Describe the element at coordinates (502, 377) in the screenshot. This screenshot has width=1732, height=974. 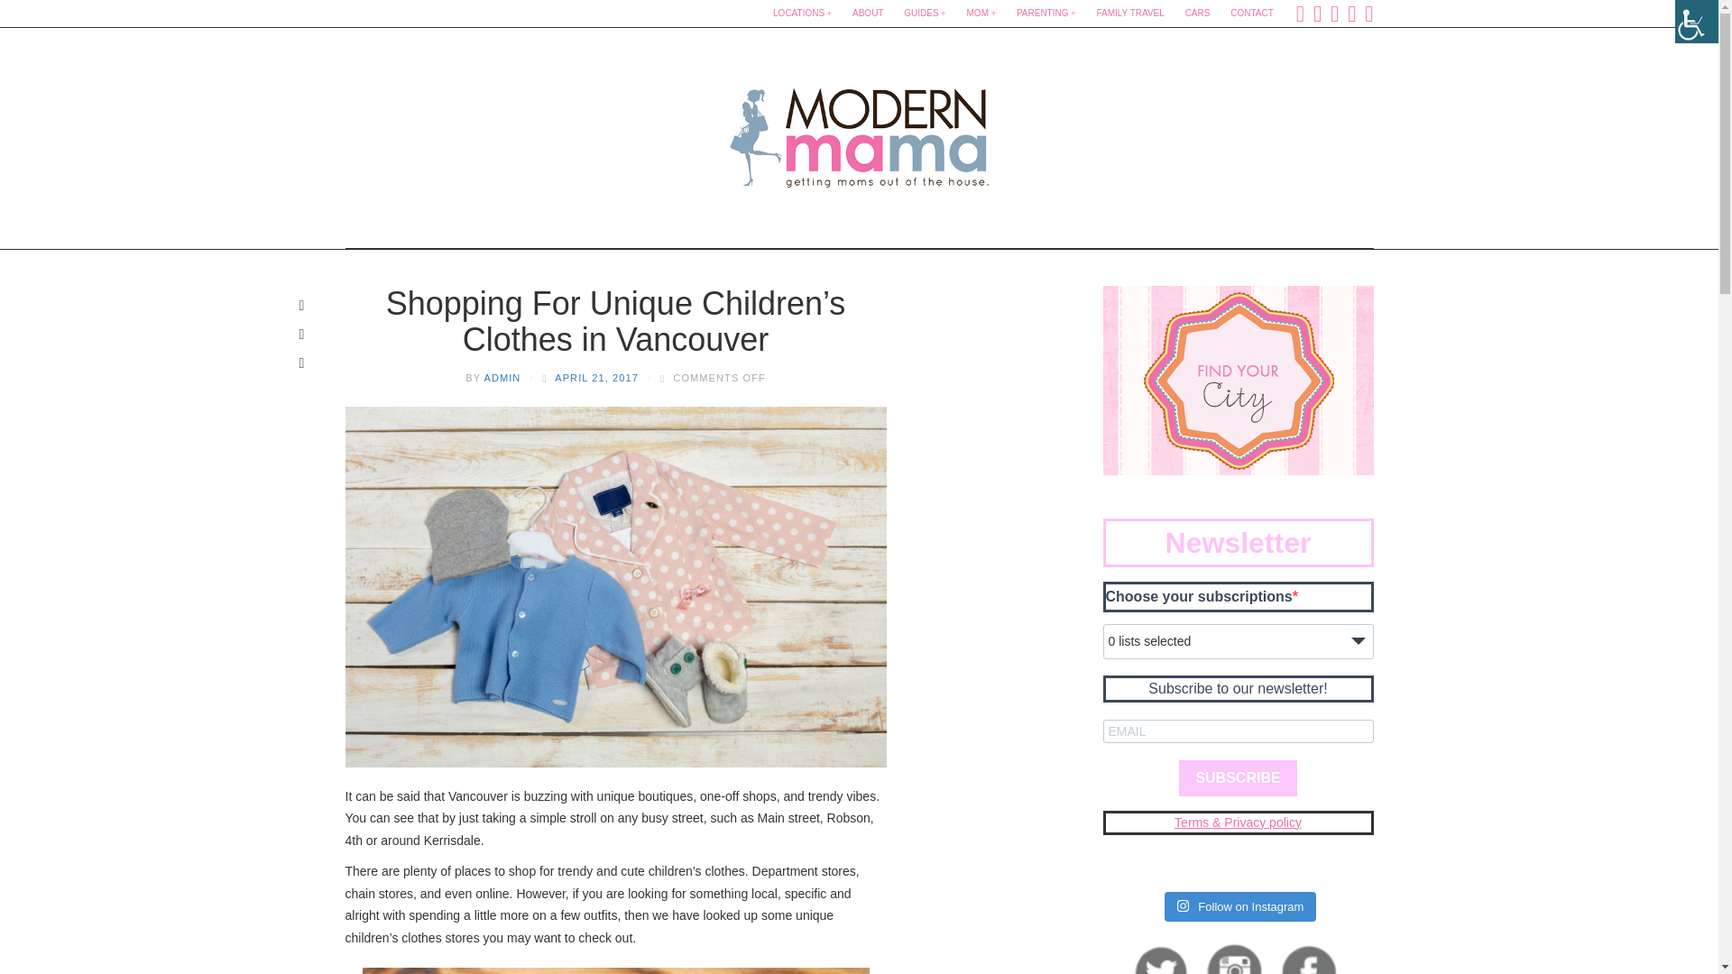
I see `ADMIN` at that location.